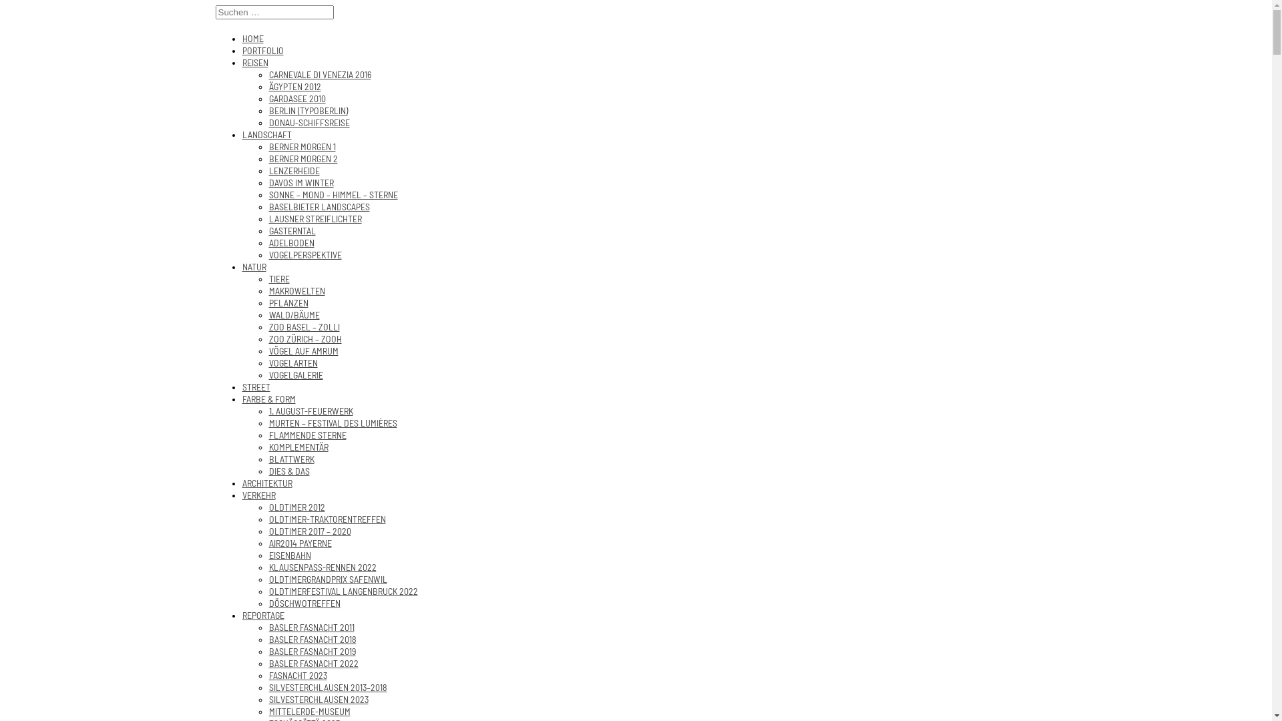  I want to click on CARNEVALE DI VENEZIA 2016, so click(319, 75).